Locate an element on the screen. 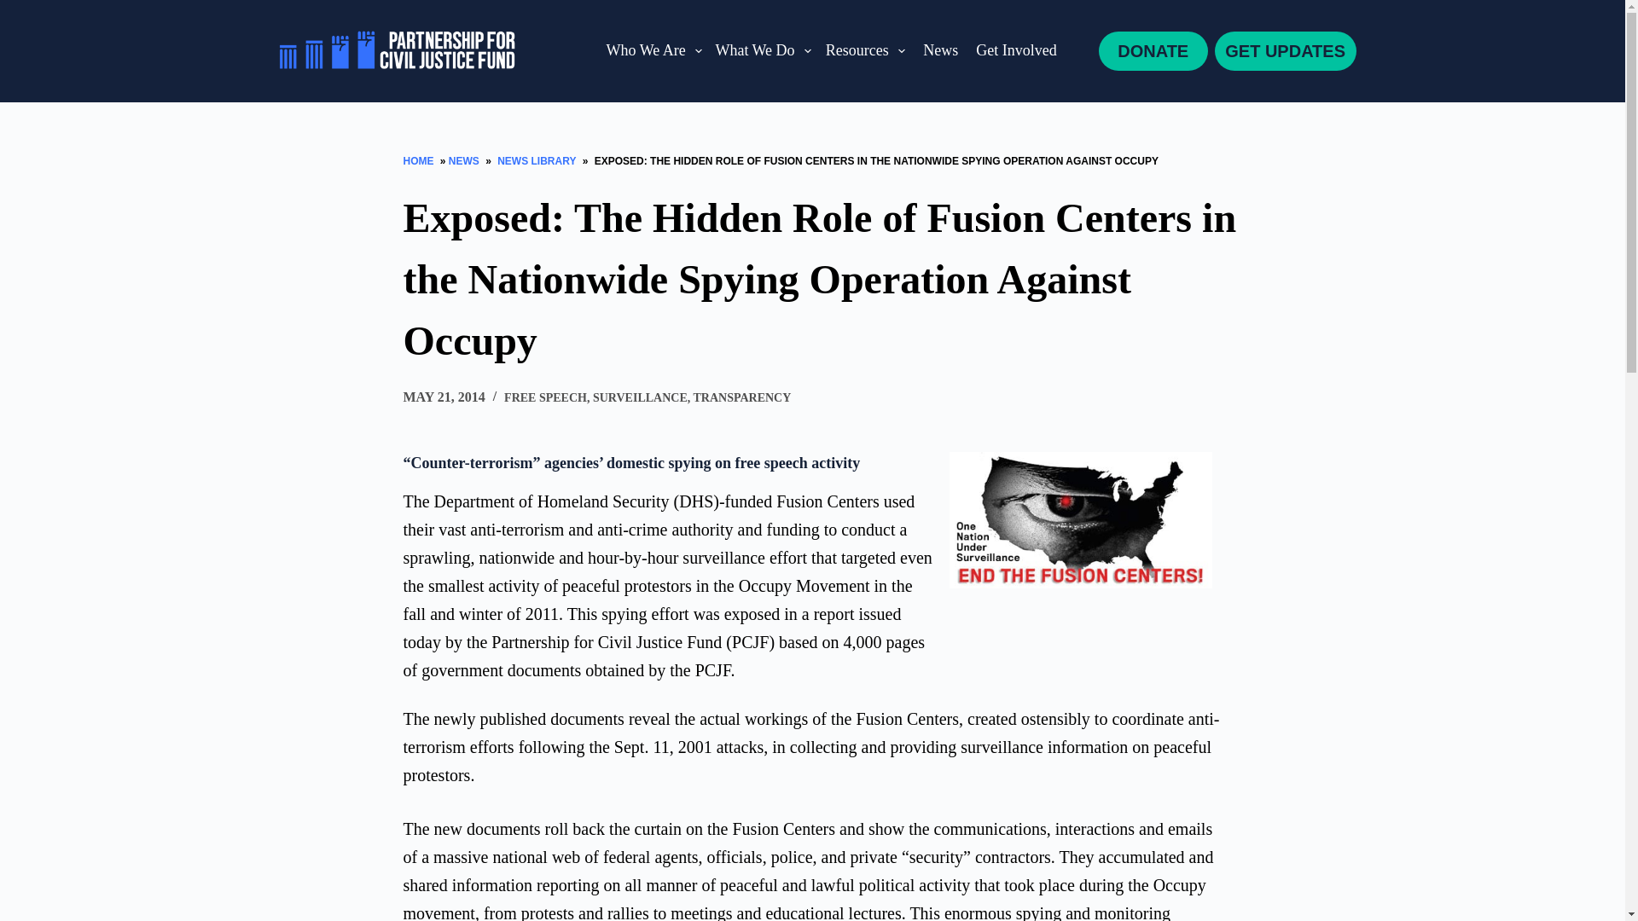  HOME is located at coordinates (420, 160).